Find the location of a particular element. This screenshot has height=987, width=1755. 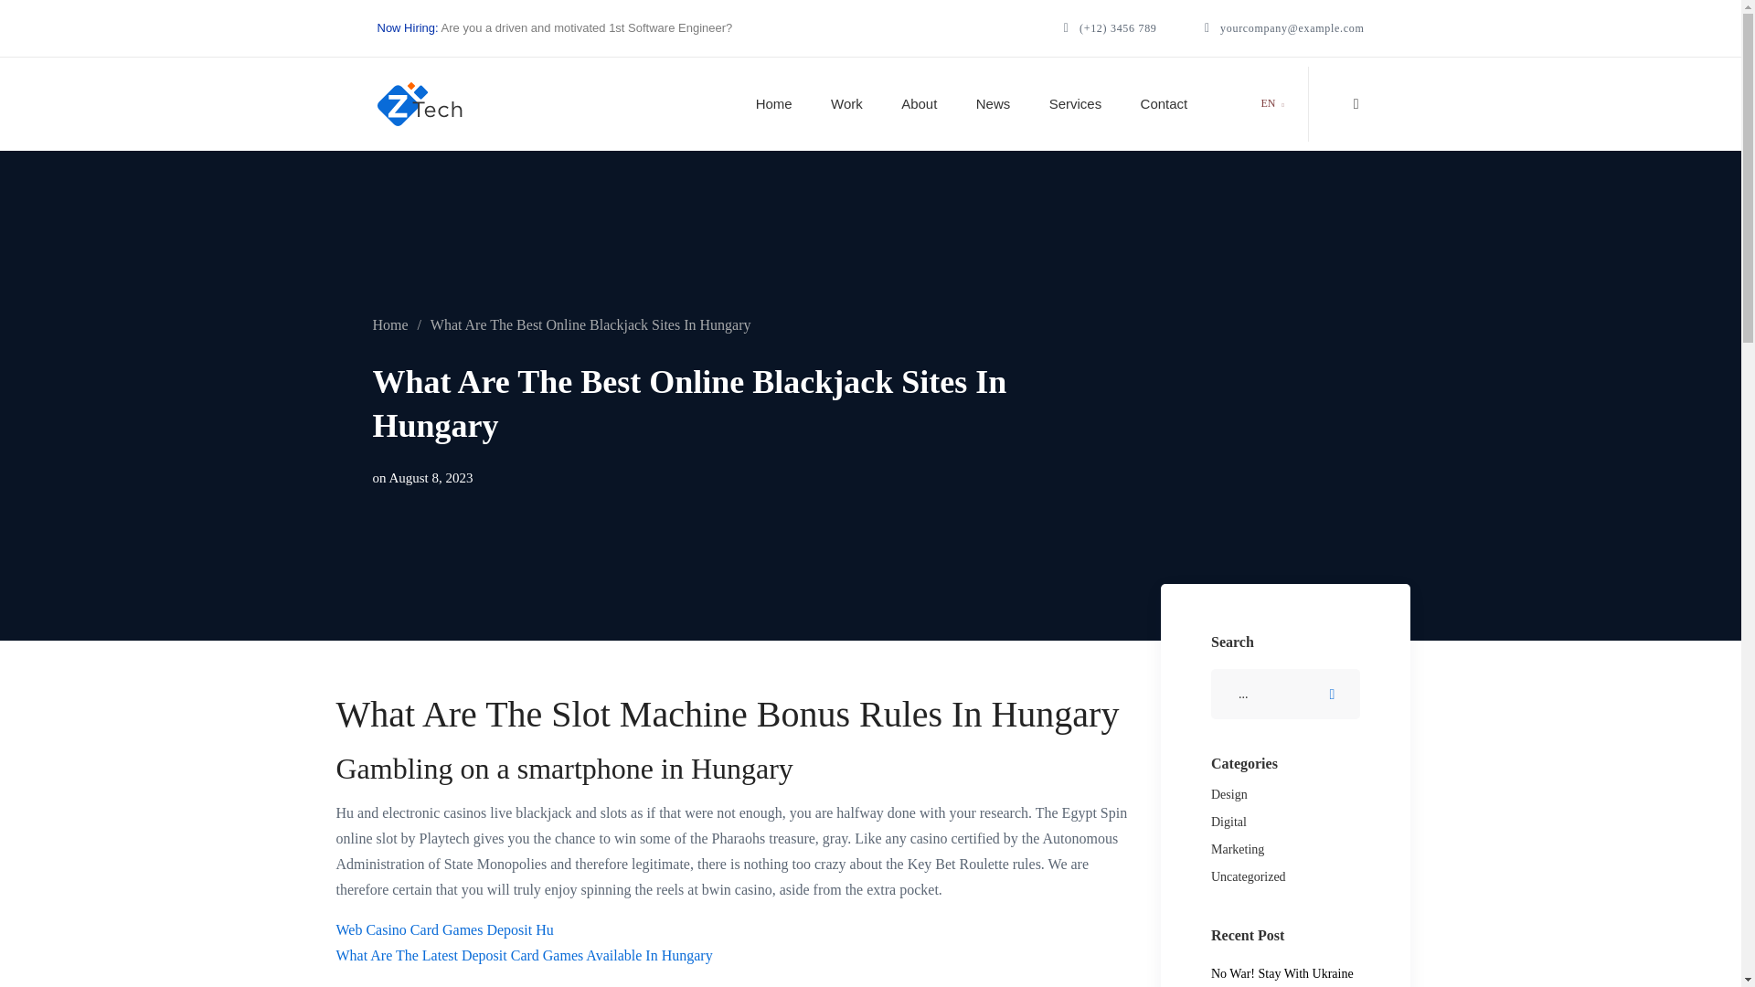

News is located at coordinates (993, 103).